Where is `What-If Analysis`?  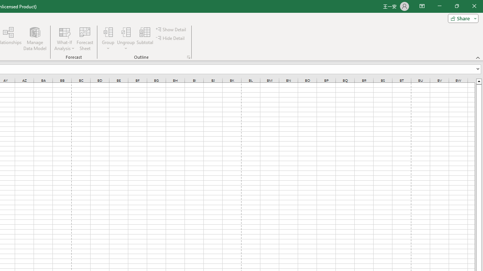
What-If Analysis is located at coordinates (65, 38).